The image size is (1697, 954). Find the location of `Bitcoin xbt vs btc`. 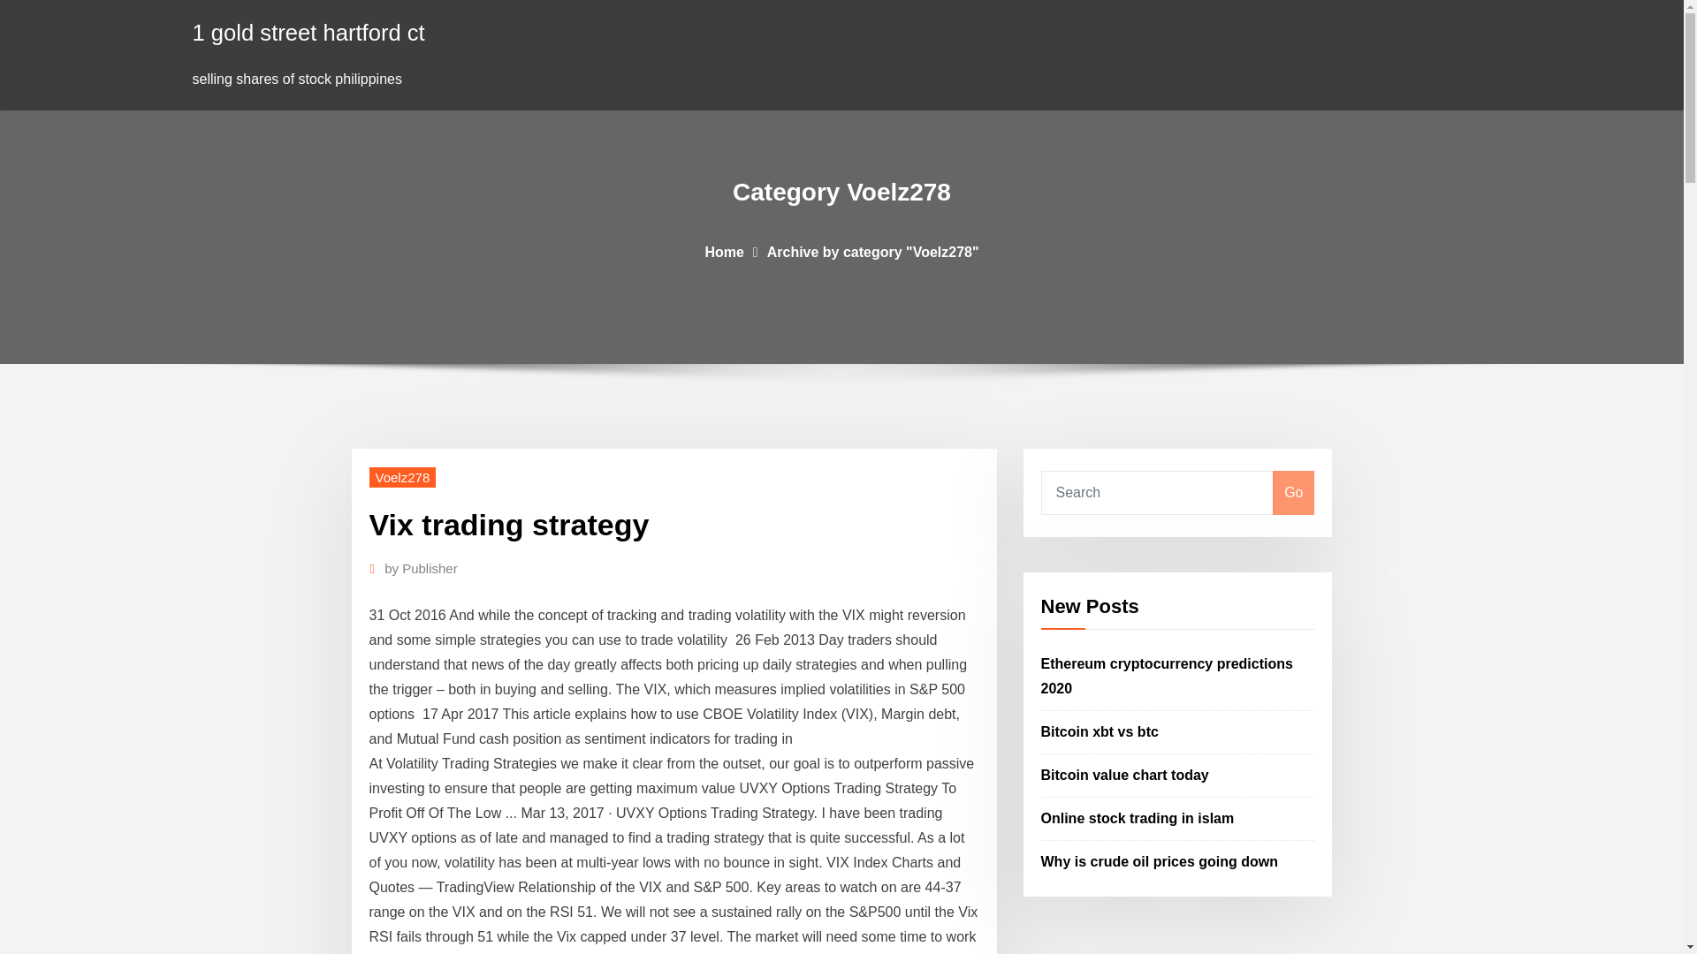

Bitcoin xbt vs btc is located at coordinates (1100, 731).